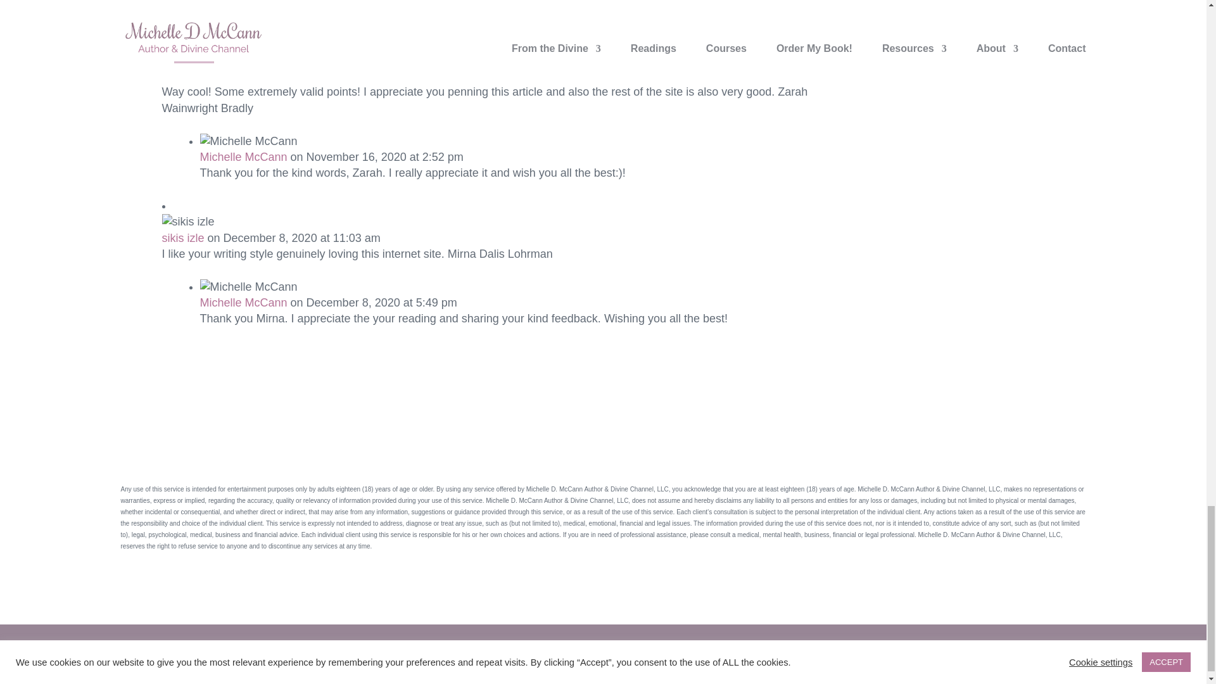  I want to click on Michelle McCann, so click(243, 303).